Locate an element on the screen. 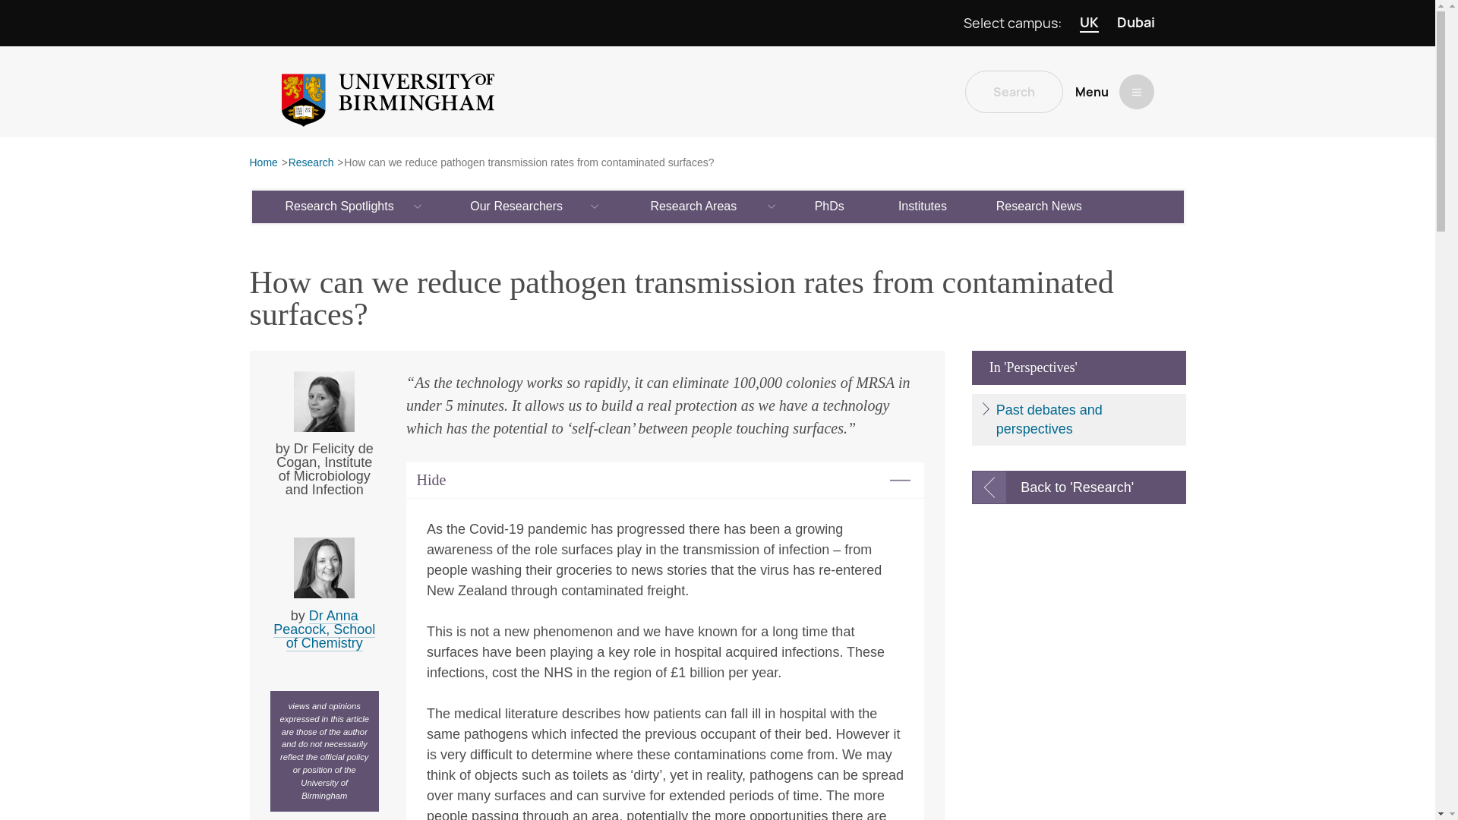 The width and height of the screenshot is (1458, 820). Home is located at coordinates (263, 163).